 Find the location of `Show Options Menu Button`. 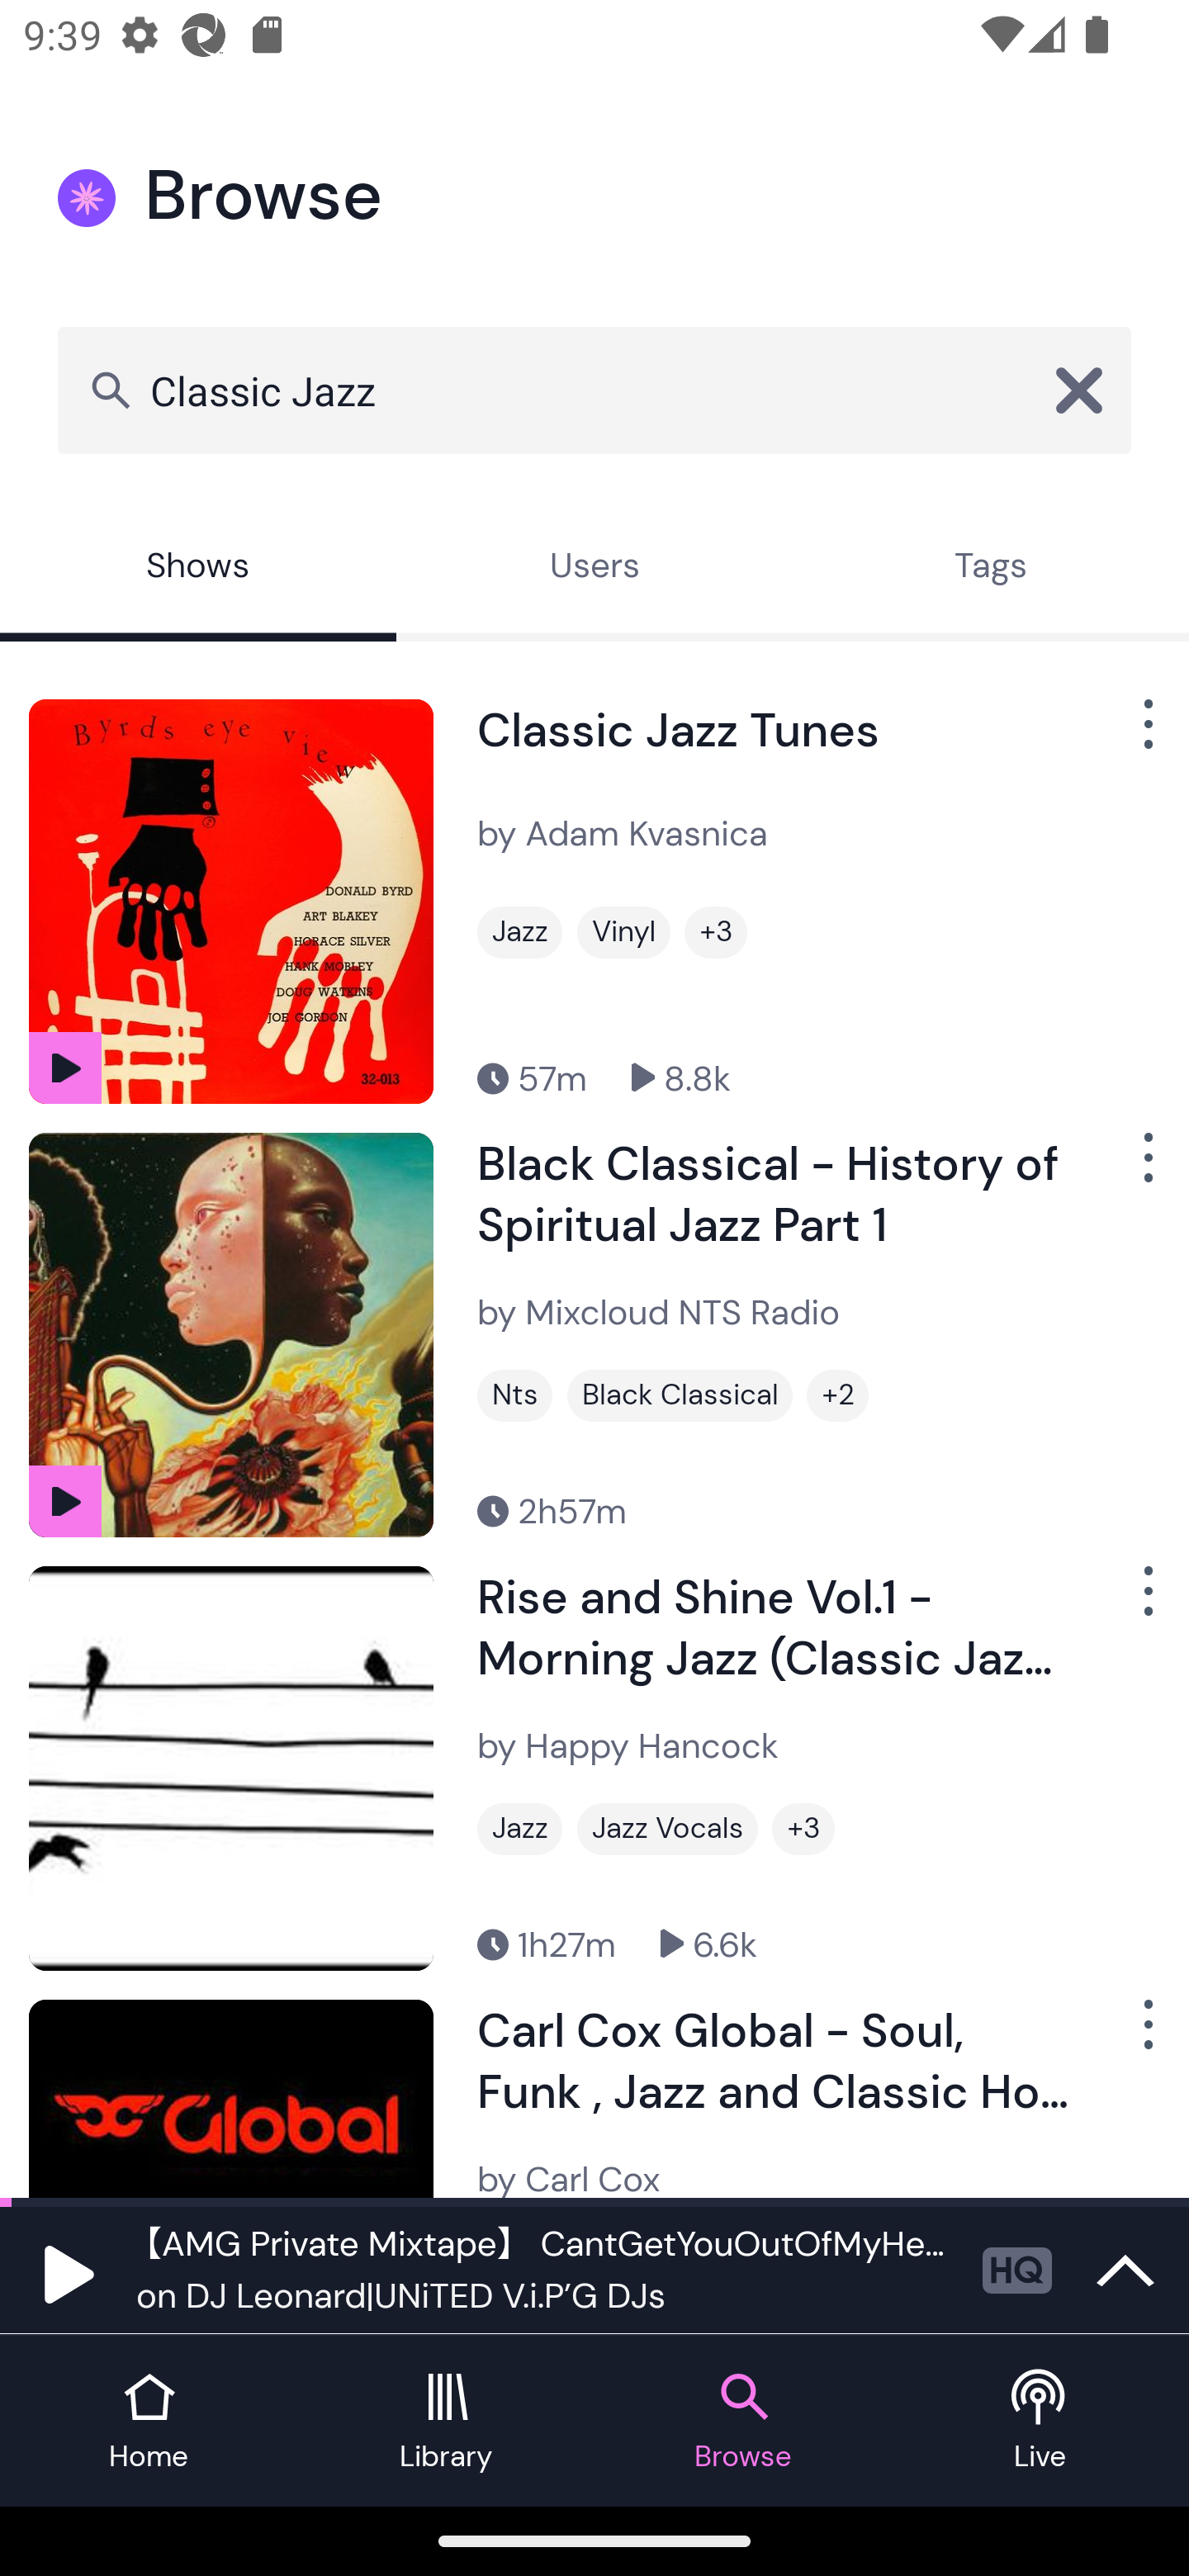

Show Options Menu Button is located at coordinates (1145, 1171).